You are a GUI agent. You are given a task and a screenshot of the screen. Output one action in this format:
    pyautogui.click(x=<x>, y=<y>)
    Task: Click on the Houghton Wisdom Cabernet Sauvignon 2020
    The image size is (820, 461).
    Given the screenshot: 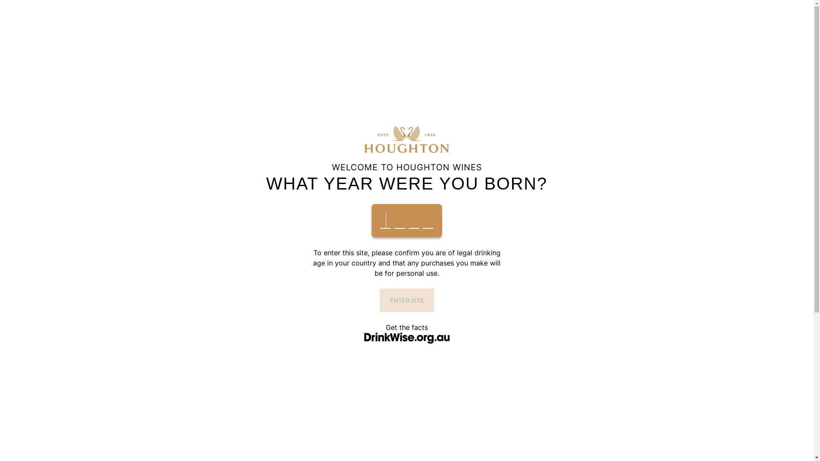 What is the action you would take?
    pyautogui.click(x=335, y=401)
    